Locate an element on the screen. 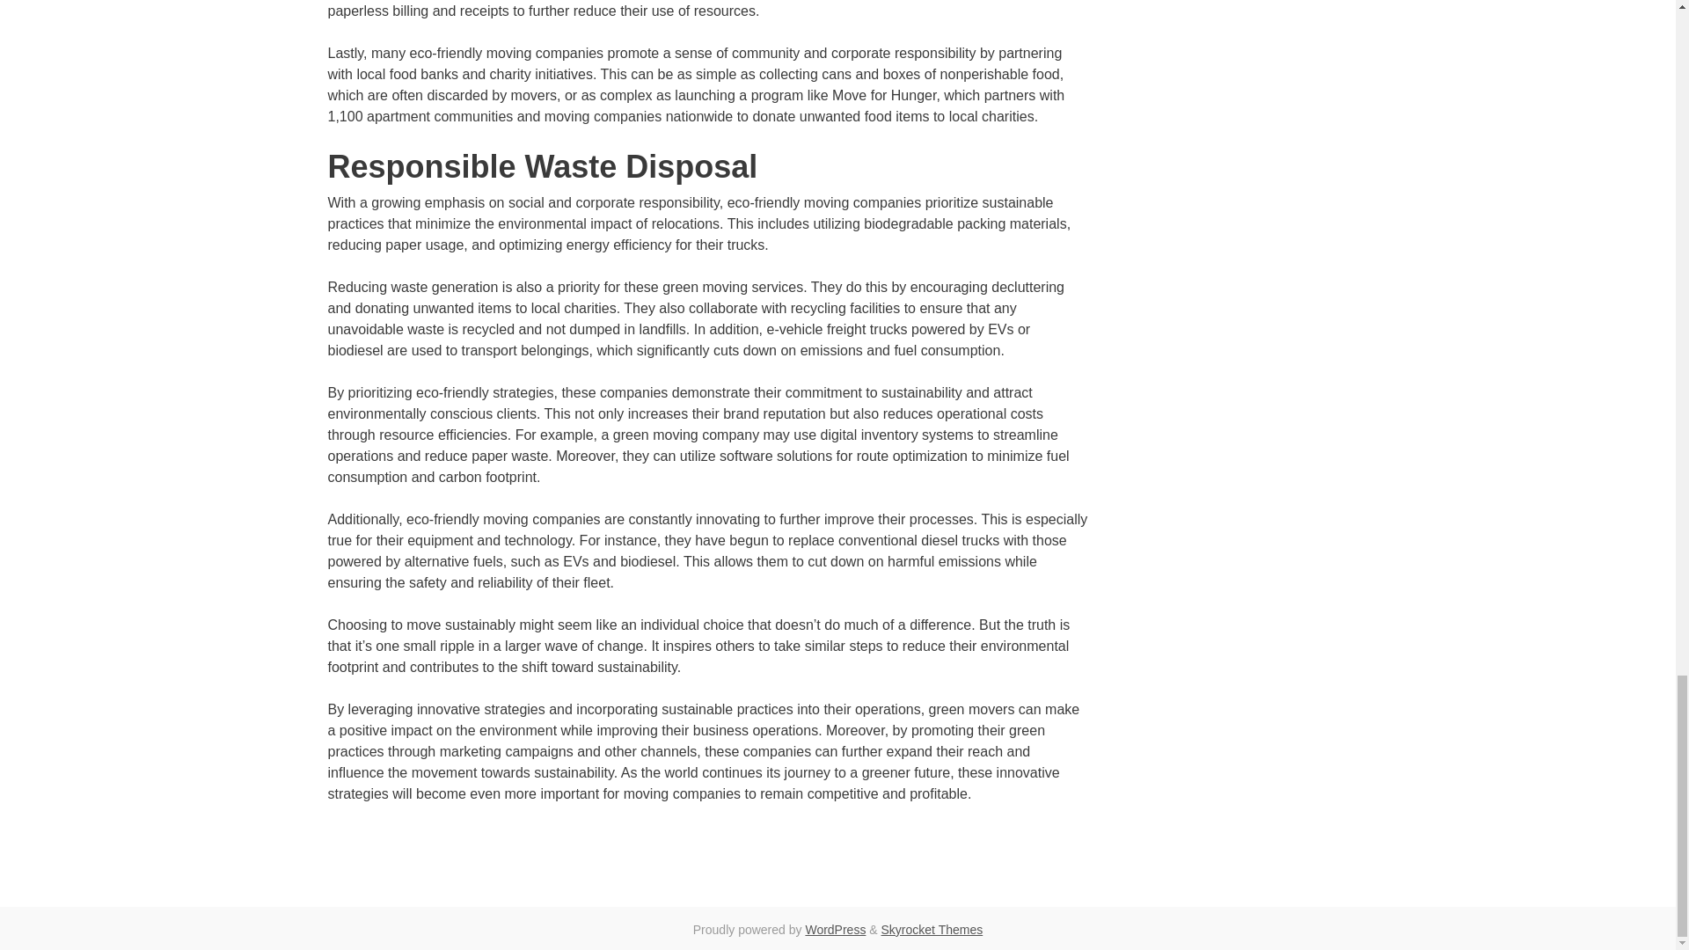  Semantic Personal Publishing Platform is located at coordinates (835, 929).